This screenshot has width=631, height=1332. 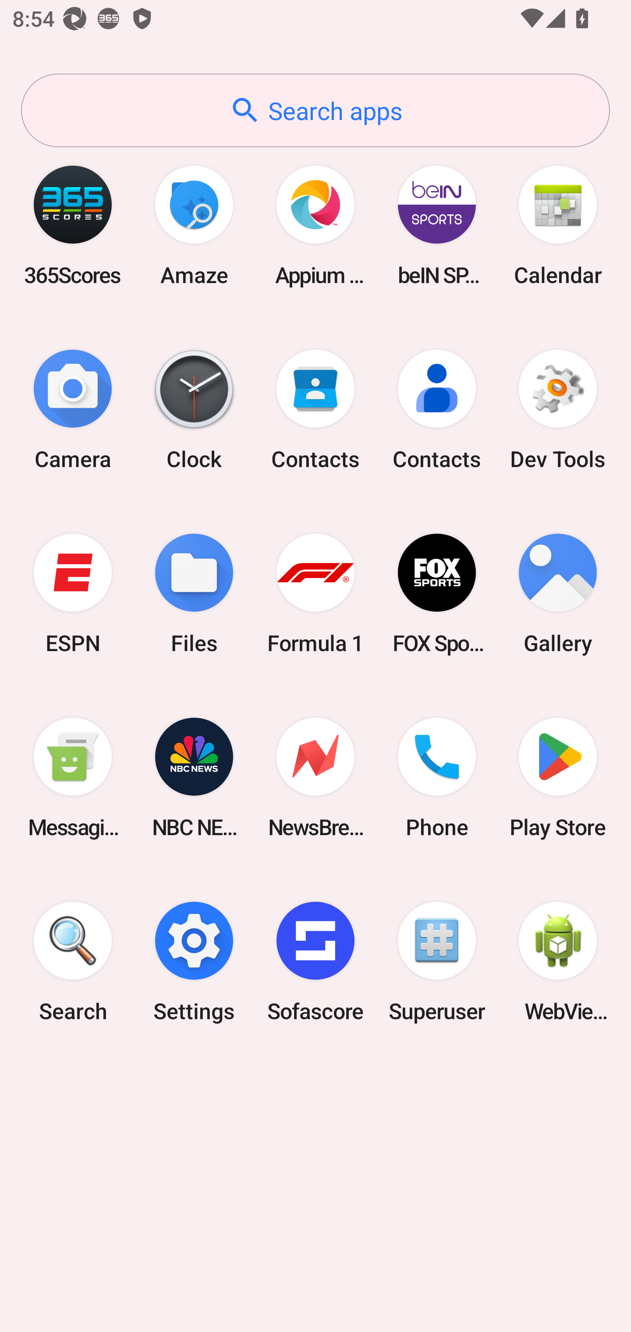 I want to click on Files, so click(x=194, y=594).